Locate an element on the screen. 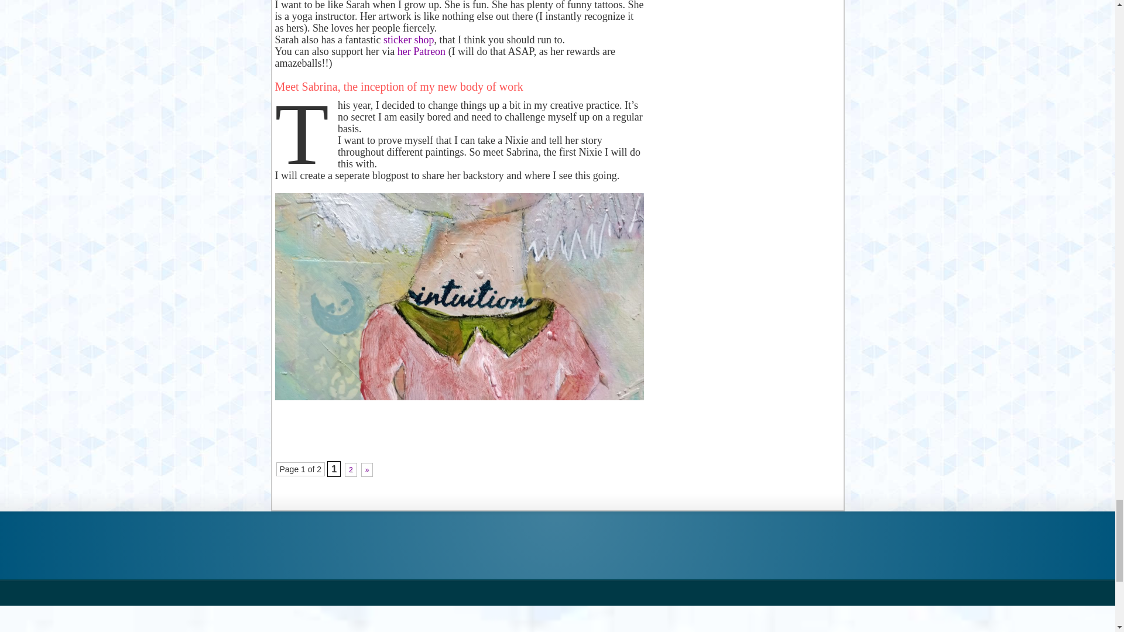 This screenshot has width=1124, height=632. Page 2 is located at coordinates (351, 469).